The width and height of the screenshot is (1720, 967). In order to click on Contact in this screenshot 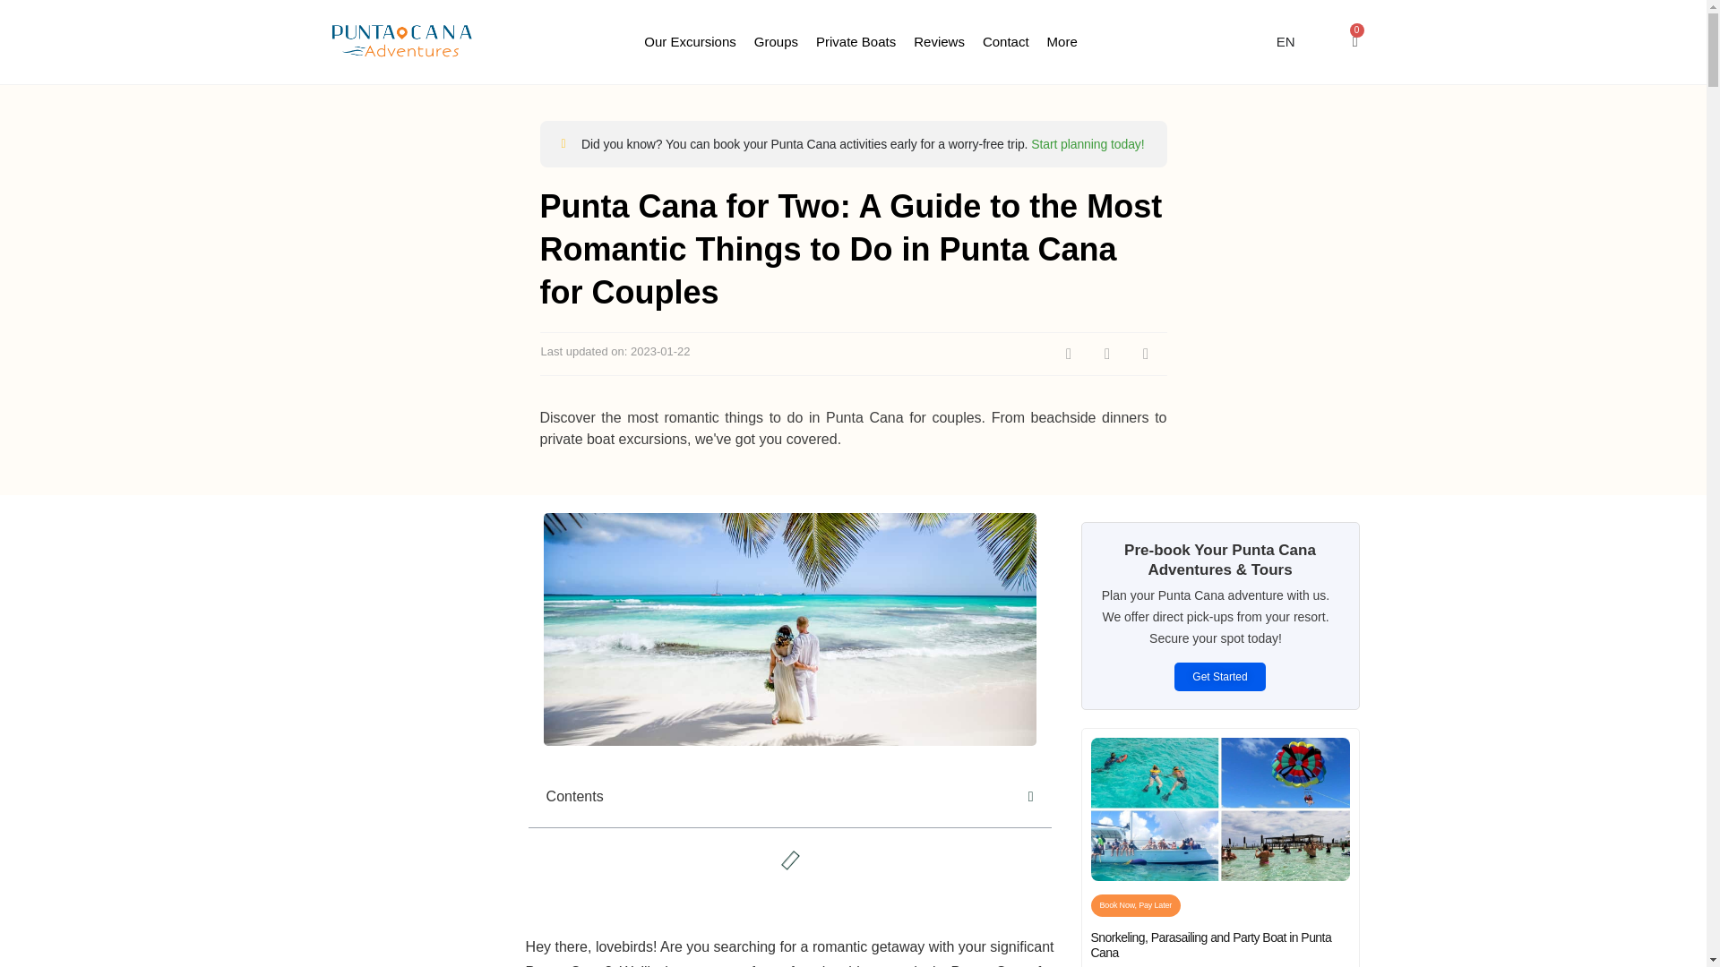, I will do `click(1005, 42)`.